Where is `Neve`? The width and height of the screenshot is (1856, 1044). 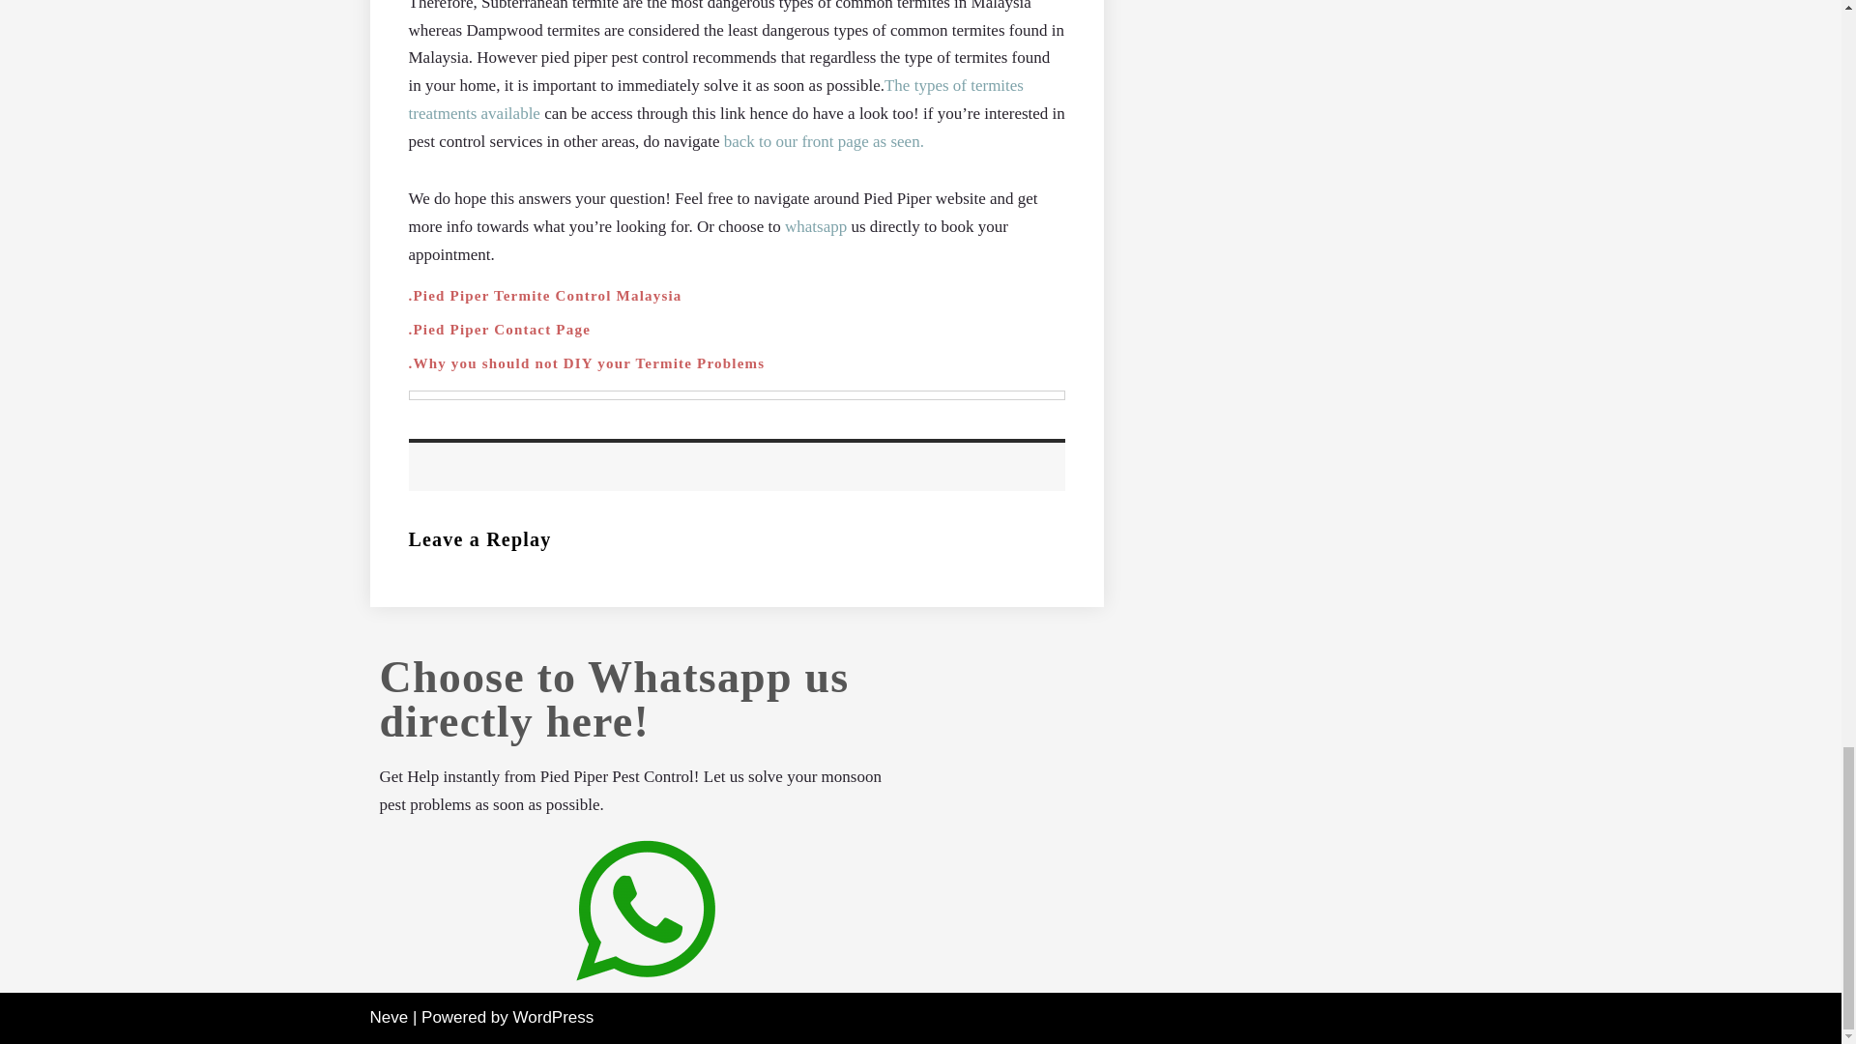 Neve is located at coordinates (389, 1017).